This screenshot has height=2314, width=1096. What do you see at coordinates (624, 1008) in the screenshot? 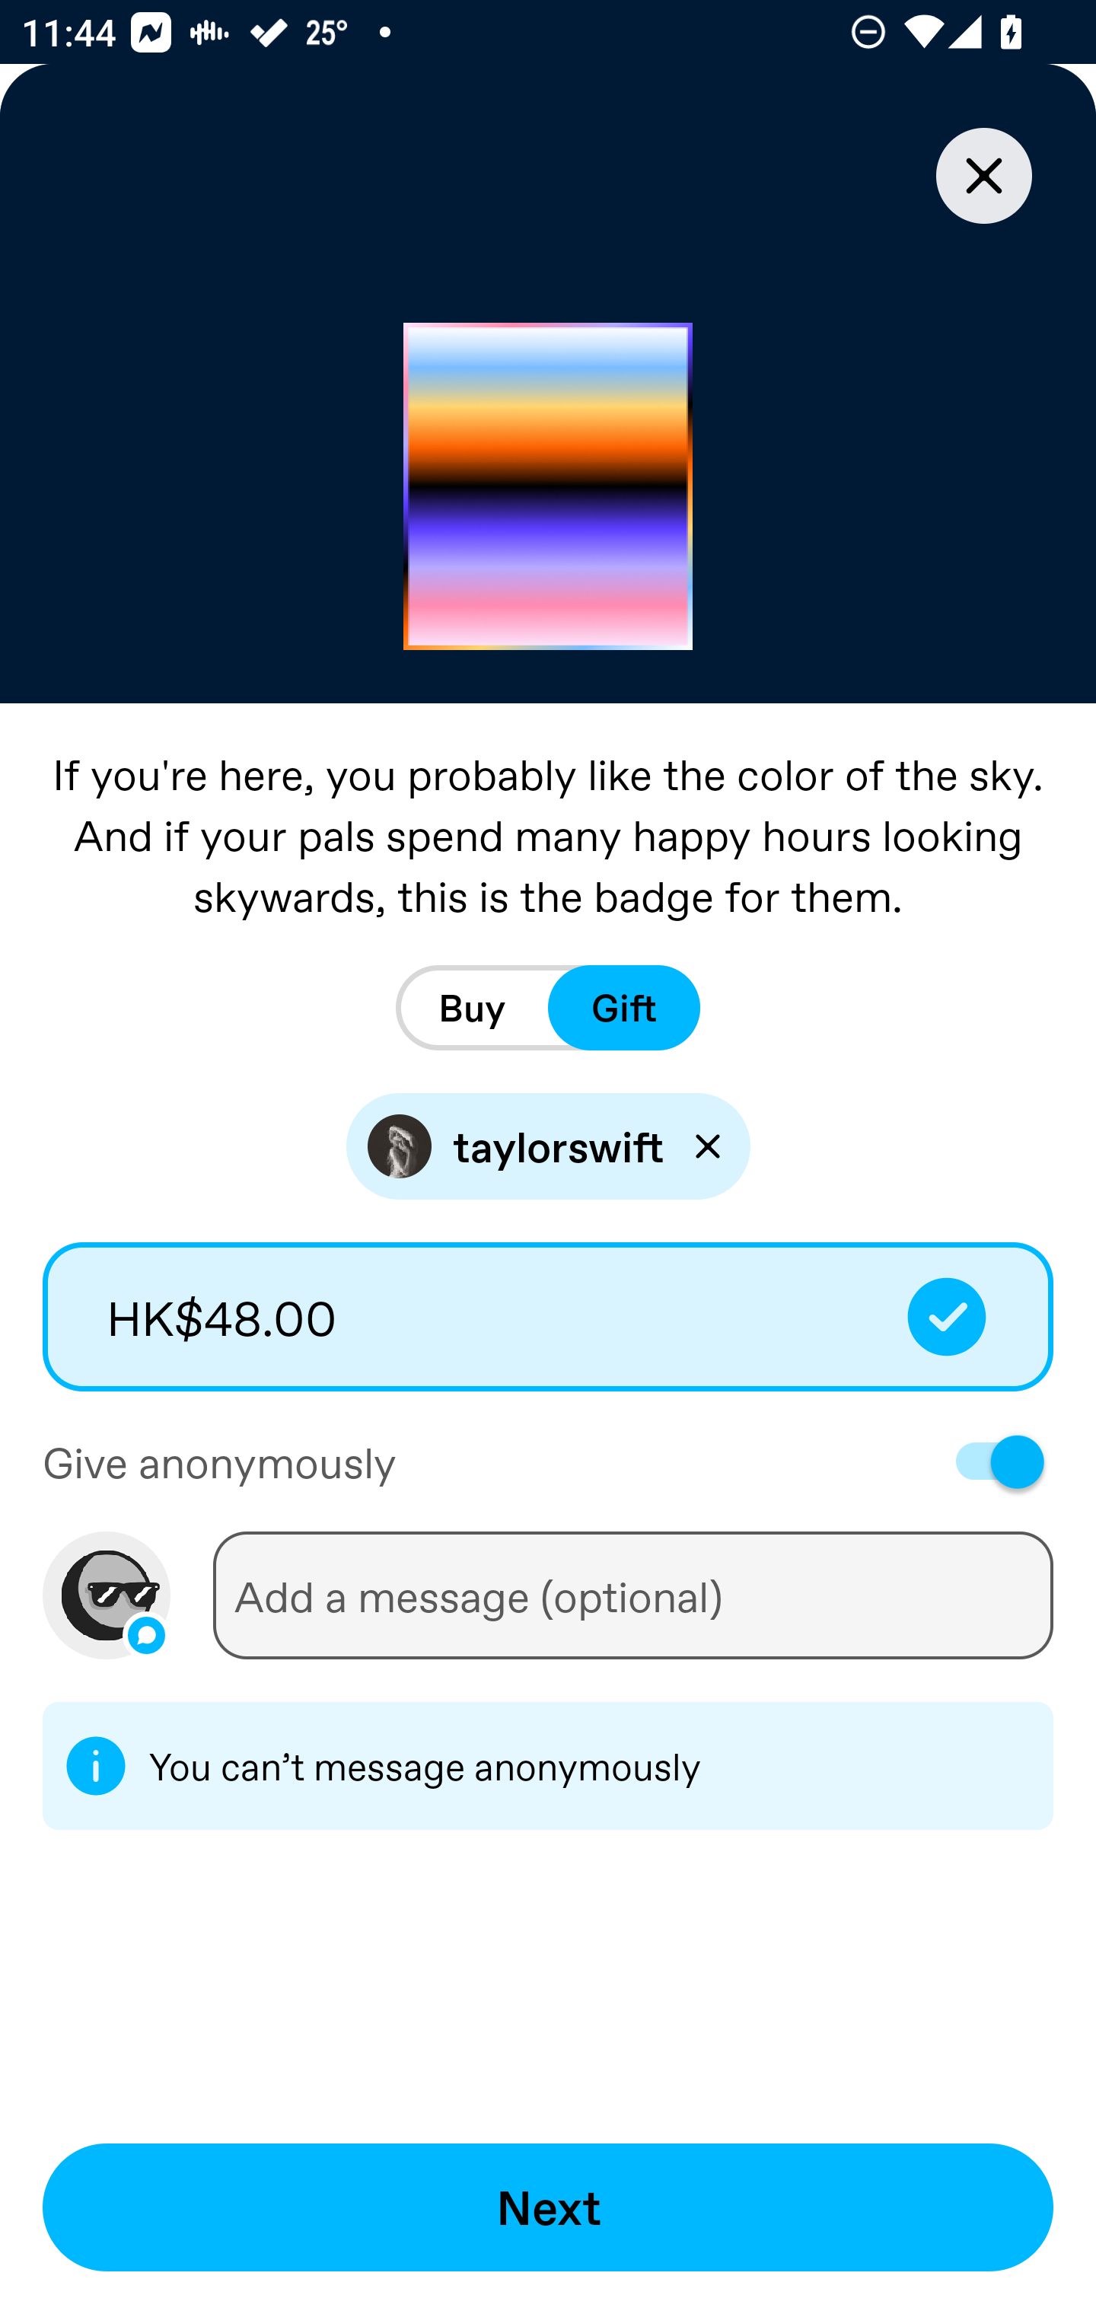
I see `Gift` at bounding box center [624, 1008].